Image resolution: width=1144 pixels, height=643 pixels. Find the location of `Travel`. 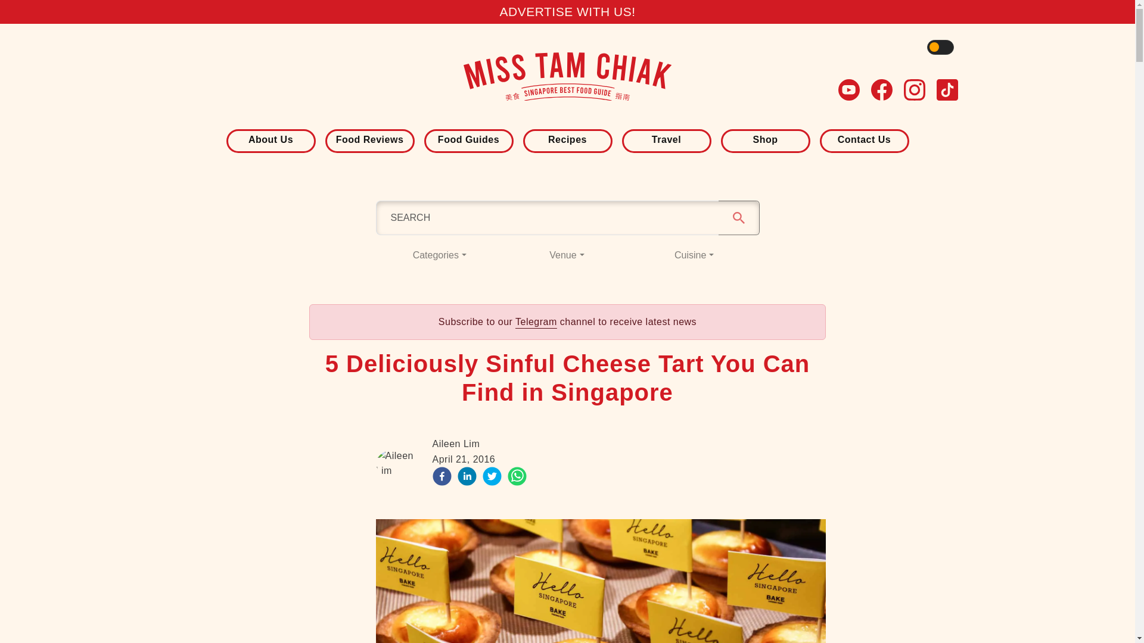

Travel is located at coordinates (666, 139).